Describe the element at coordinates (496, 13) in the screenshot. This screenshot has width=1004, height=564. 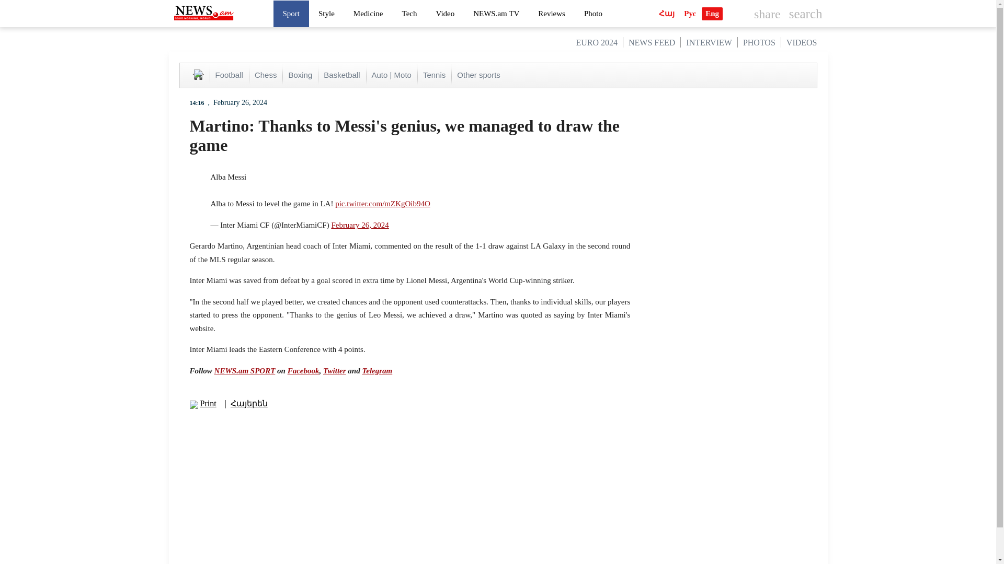
I see `NEWS.am TV` at that location.